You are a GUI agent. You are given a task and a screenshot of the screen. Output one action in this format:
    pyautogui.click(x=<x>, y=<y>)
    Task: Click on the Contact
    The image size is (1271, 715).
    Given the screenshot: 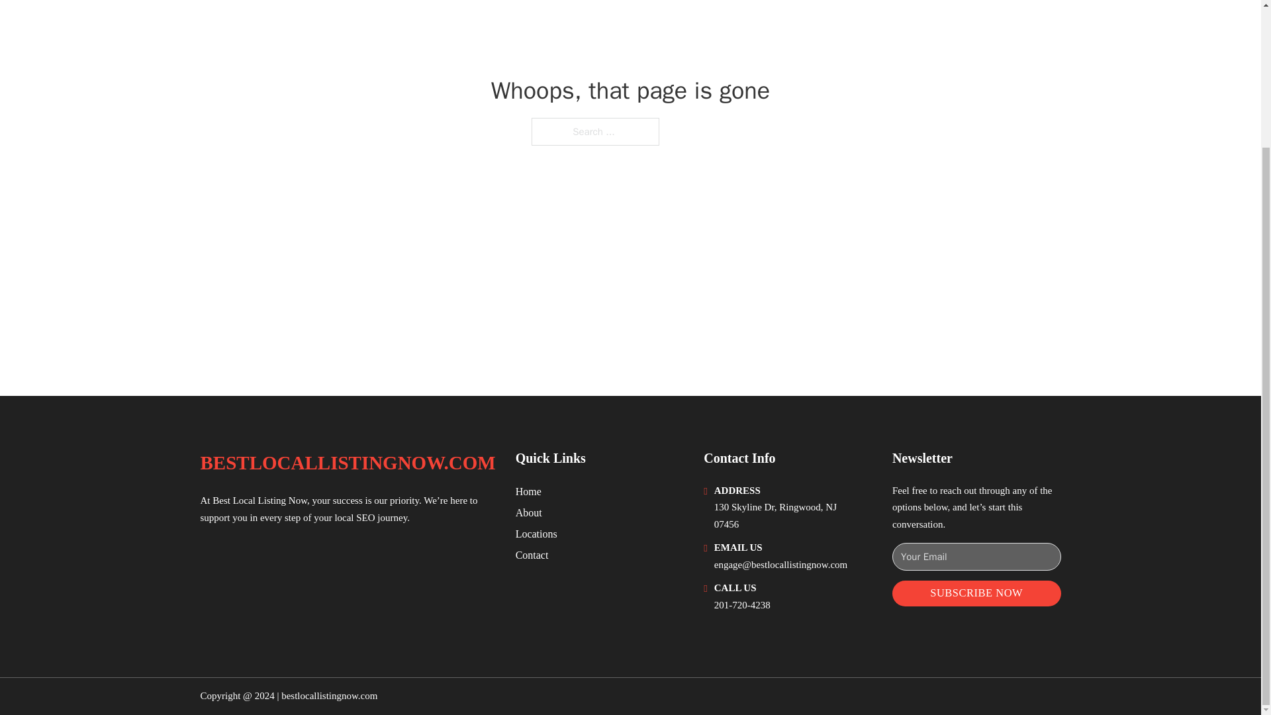 What is the action you would take?
    pyautogui.click(x=532, y=555)
    